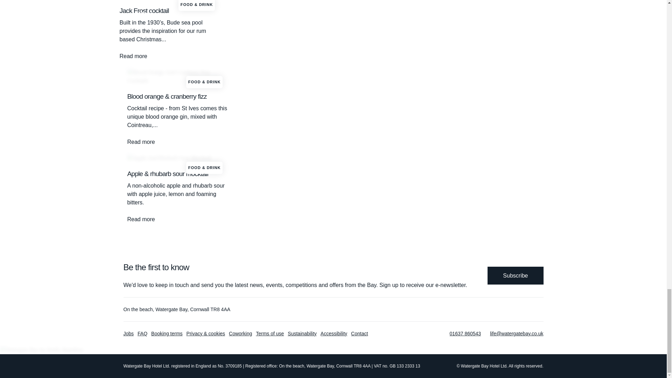  I want to click on Vimeo, so click(517, 309).